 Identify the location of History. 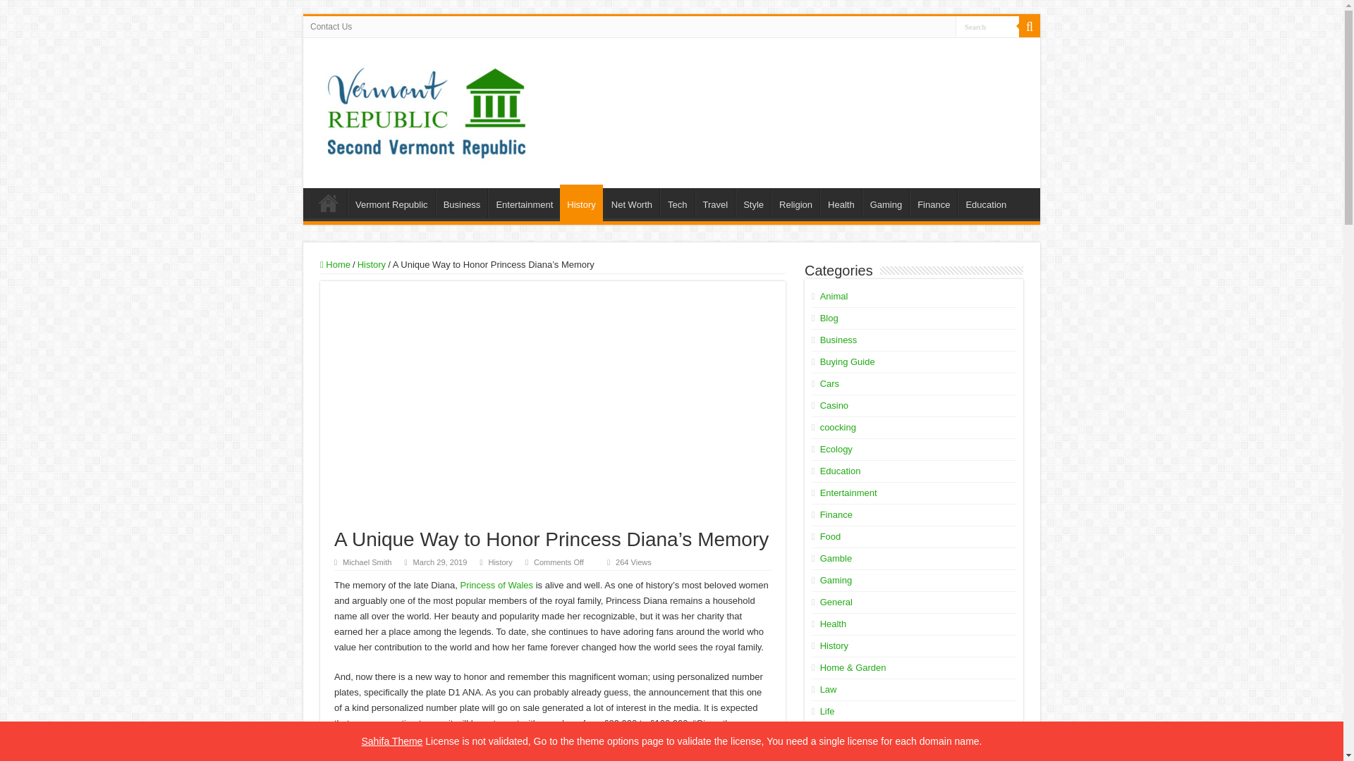
(581, 203).